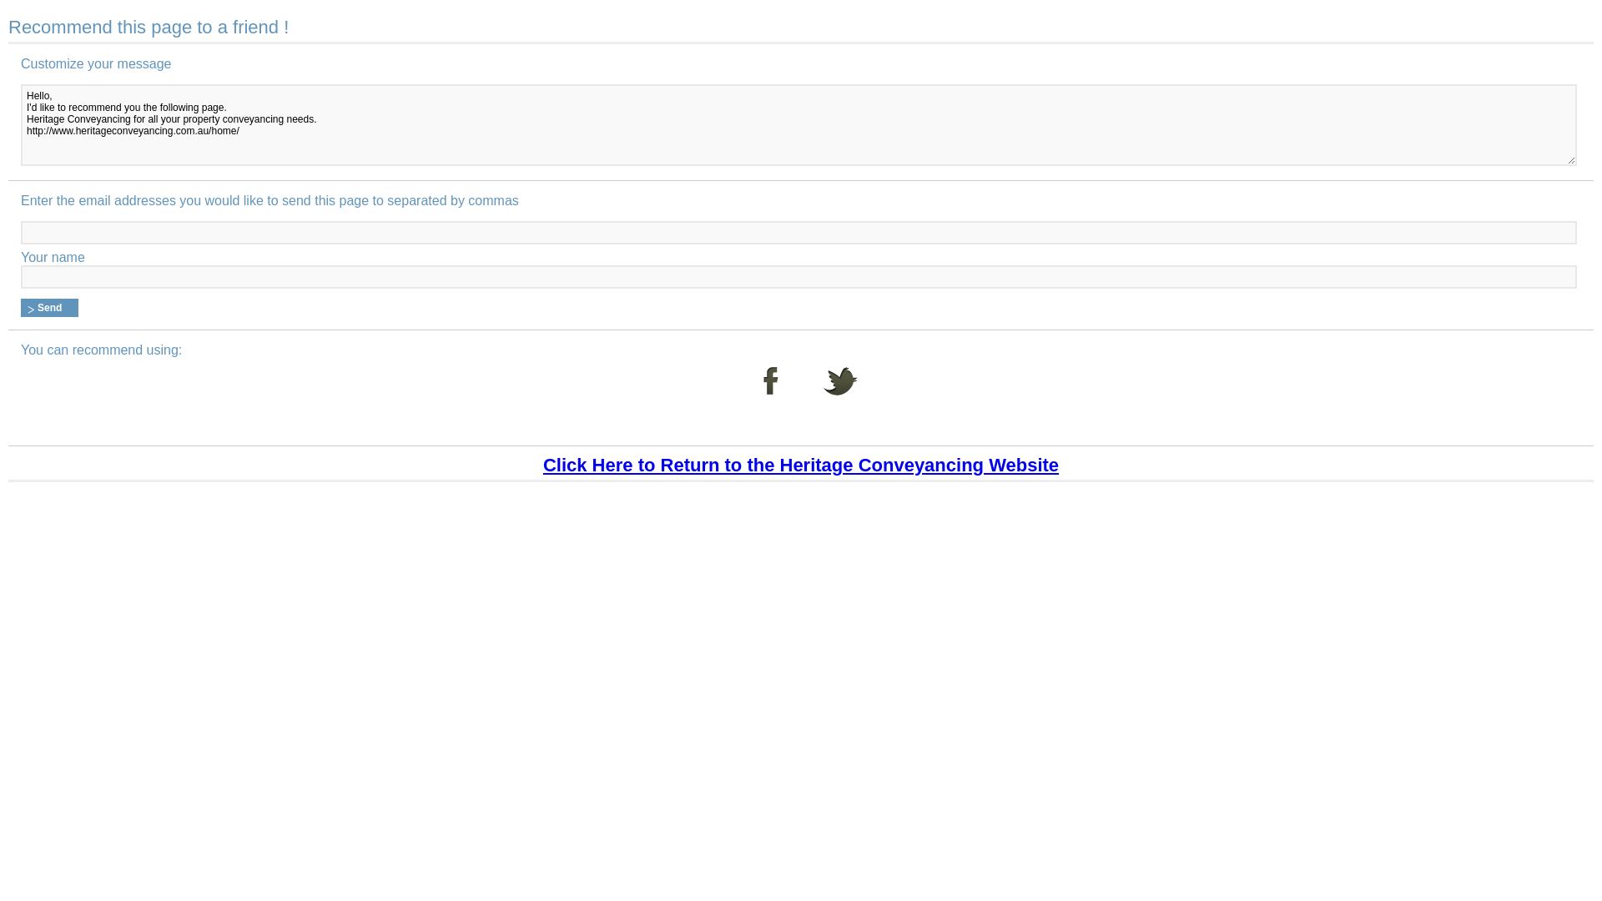 This screenshot has width=1602, height=901. Describe the element at coordinates (771, 393) in the screenshot. I see `Facebook` at that location.